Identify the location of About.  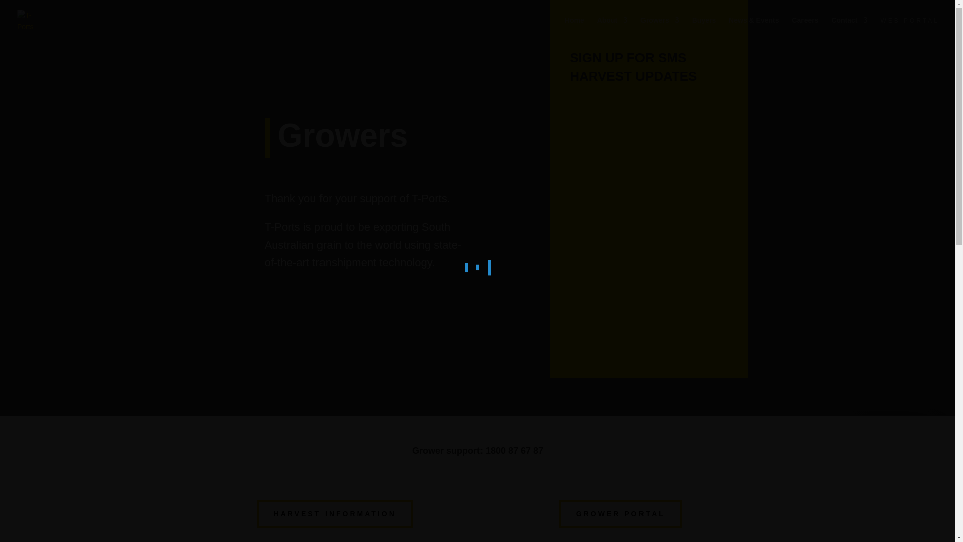
(612, 28).